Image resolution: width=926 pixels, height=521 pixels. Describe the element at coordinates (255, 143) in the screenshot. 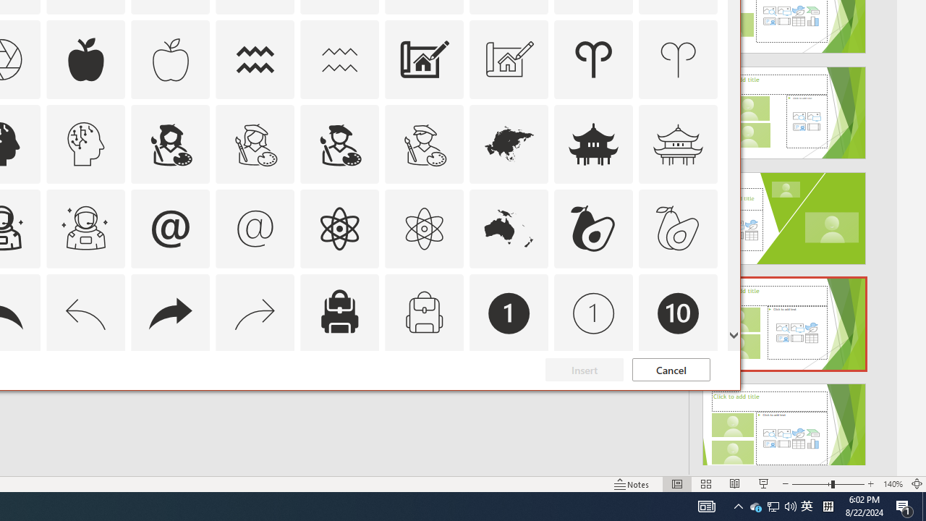

I see `AutomationID: Icons_ArtistFemale_M` at that location.